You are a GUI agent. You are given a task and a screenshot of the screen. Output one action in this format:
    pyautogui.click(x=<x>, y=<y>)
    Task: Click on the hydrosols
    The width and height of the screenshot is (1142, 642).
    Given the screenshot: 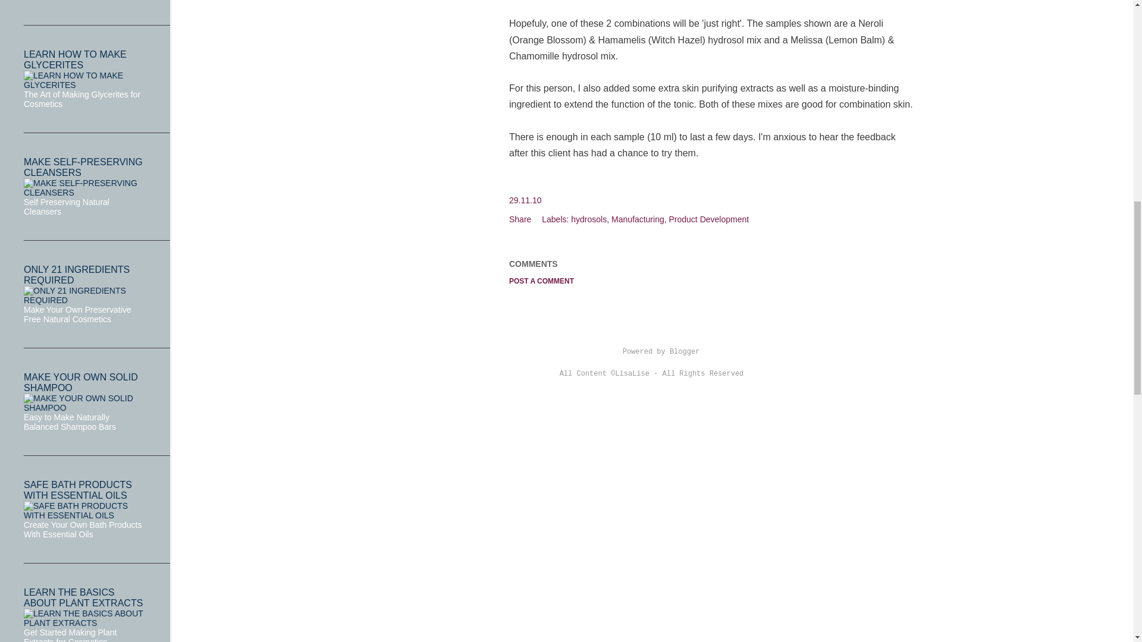 What is the action you would take?
    pyautogui.click(x=590, y=219)
    